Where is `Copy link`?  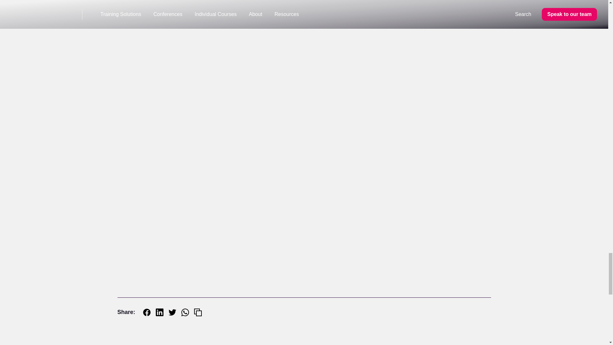
Copy link is located at coordinates (198, 312).